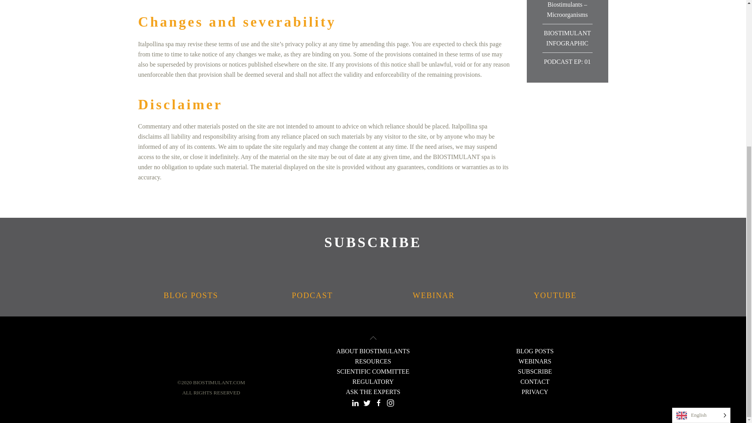 This screenshot has height=423, width=752. What do you see at coordinates (373, 351) in the screenshot?
I see `ABOUT BIOSTIMULANTS` at bounding box center [373, 351].